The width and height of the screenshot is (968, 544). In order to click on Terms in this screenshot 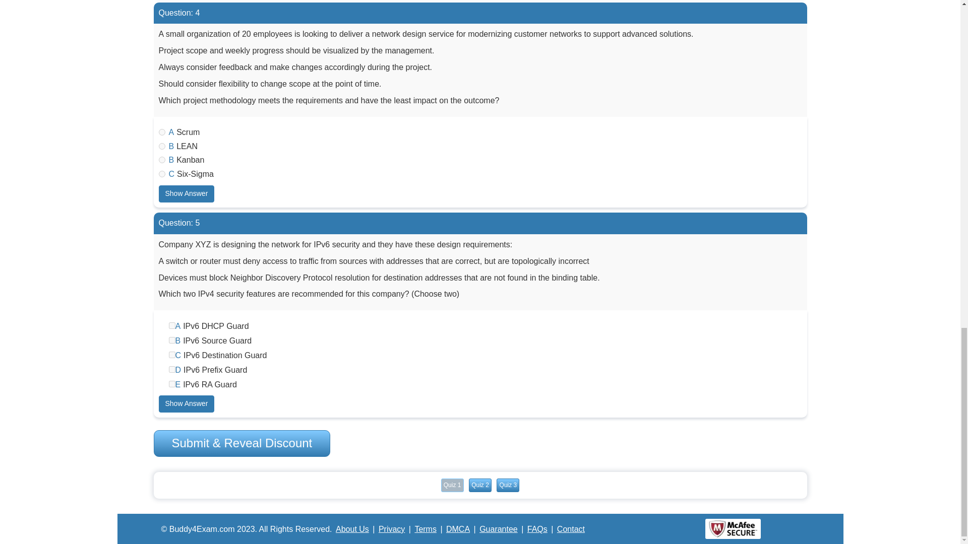, I will do `click(425, 529)`.